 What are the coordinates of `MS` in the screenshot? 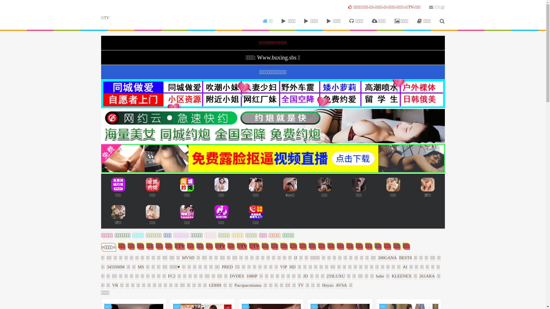 It's located at (142, 266).